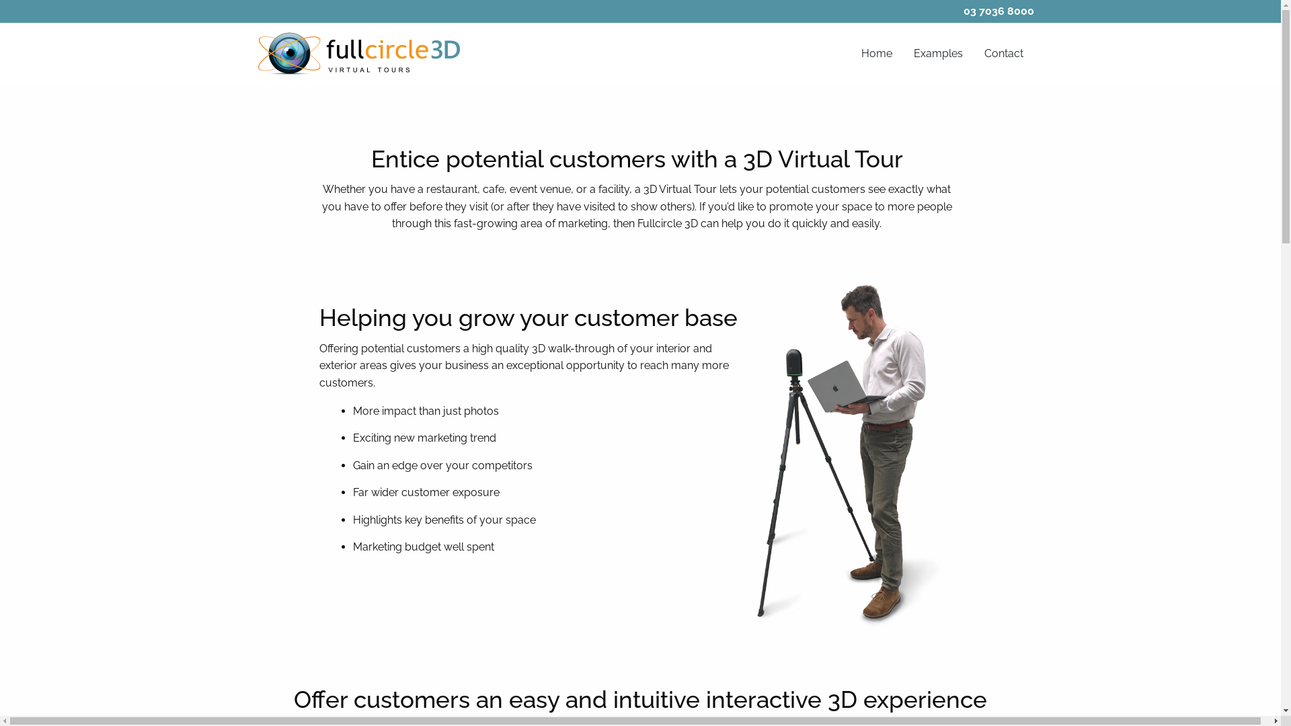 The width and height of the screenshot is (1291, 726). I want to click on 03 7036 8000, so click(998, 11).